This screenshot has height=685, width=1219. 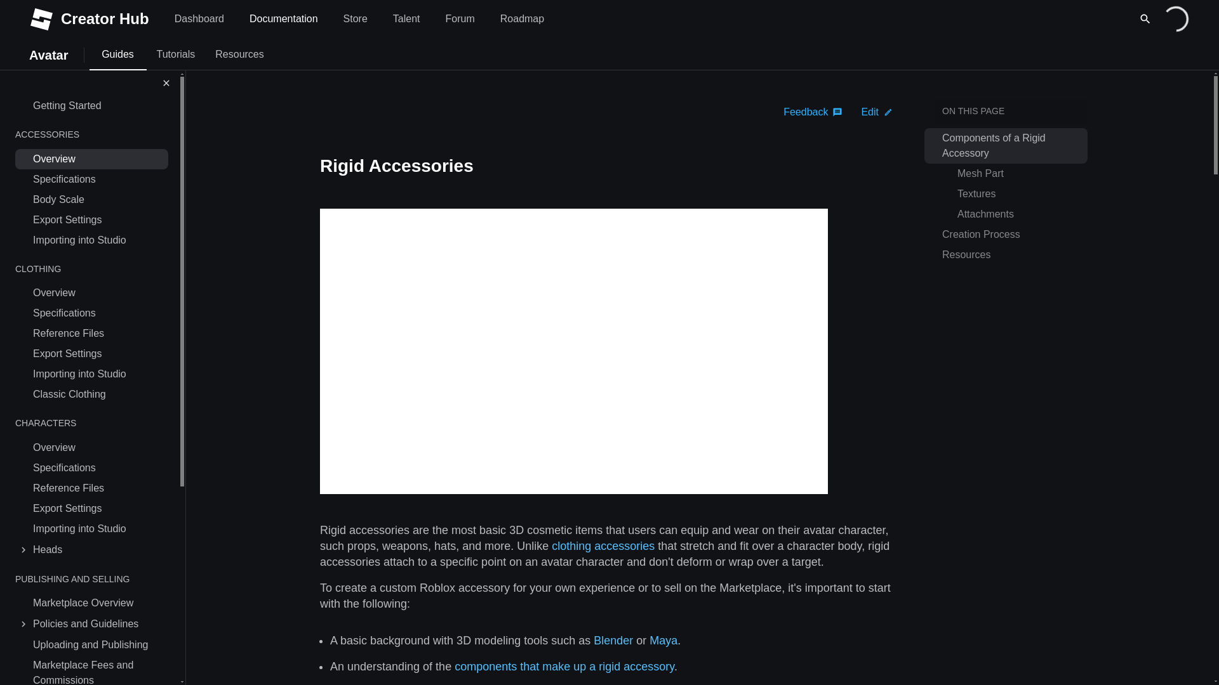 What do you see at coordinates (406, 19) in the screenshot?
I see `Talent` at bounding box center [406, 19].